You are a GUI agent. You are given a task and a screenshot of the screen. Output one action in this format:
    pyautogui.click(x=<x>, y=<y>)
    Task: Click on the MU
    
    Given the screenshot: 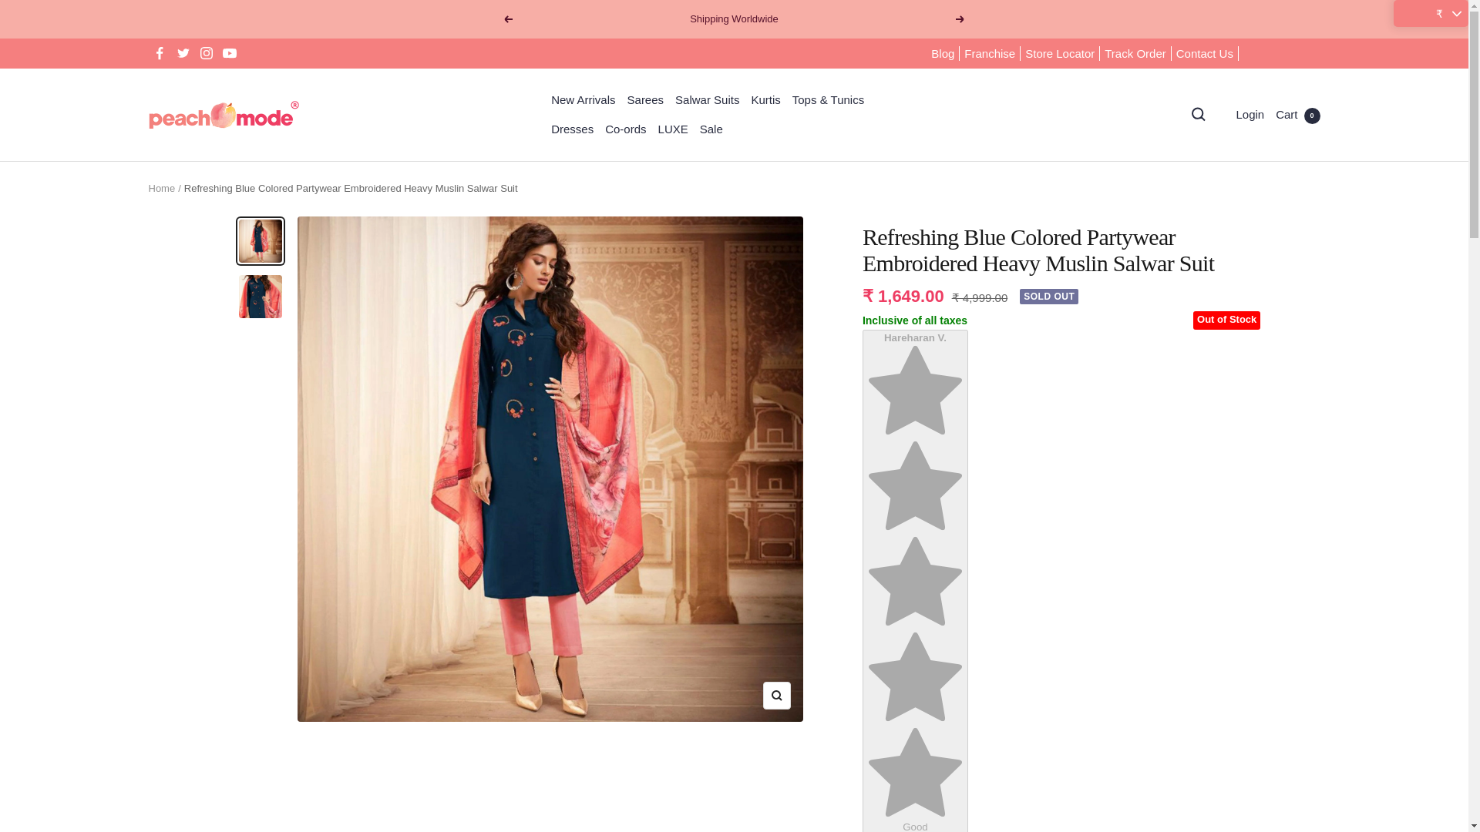 What is the action you would take?
    pyautogui.click(x=1221, y=564)
    